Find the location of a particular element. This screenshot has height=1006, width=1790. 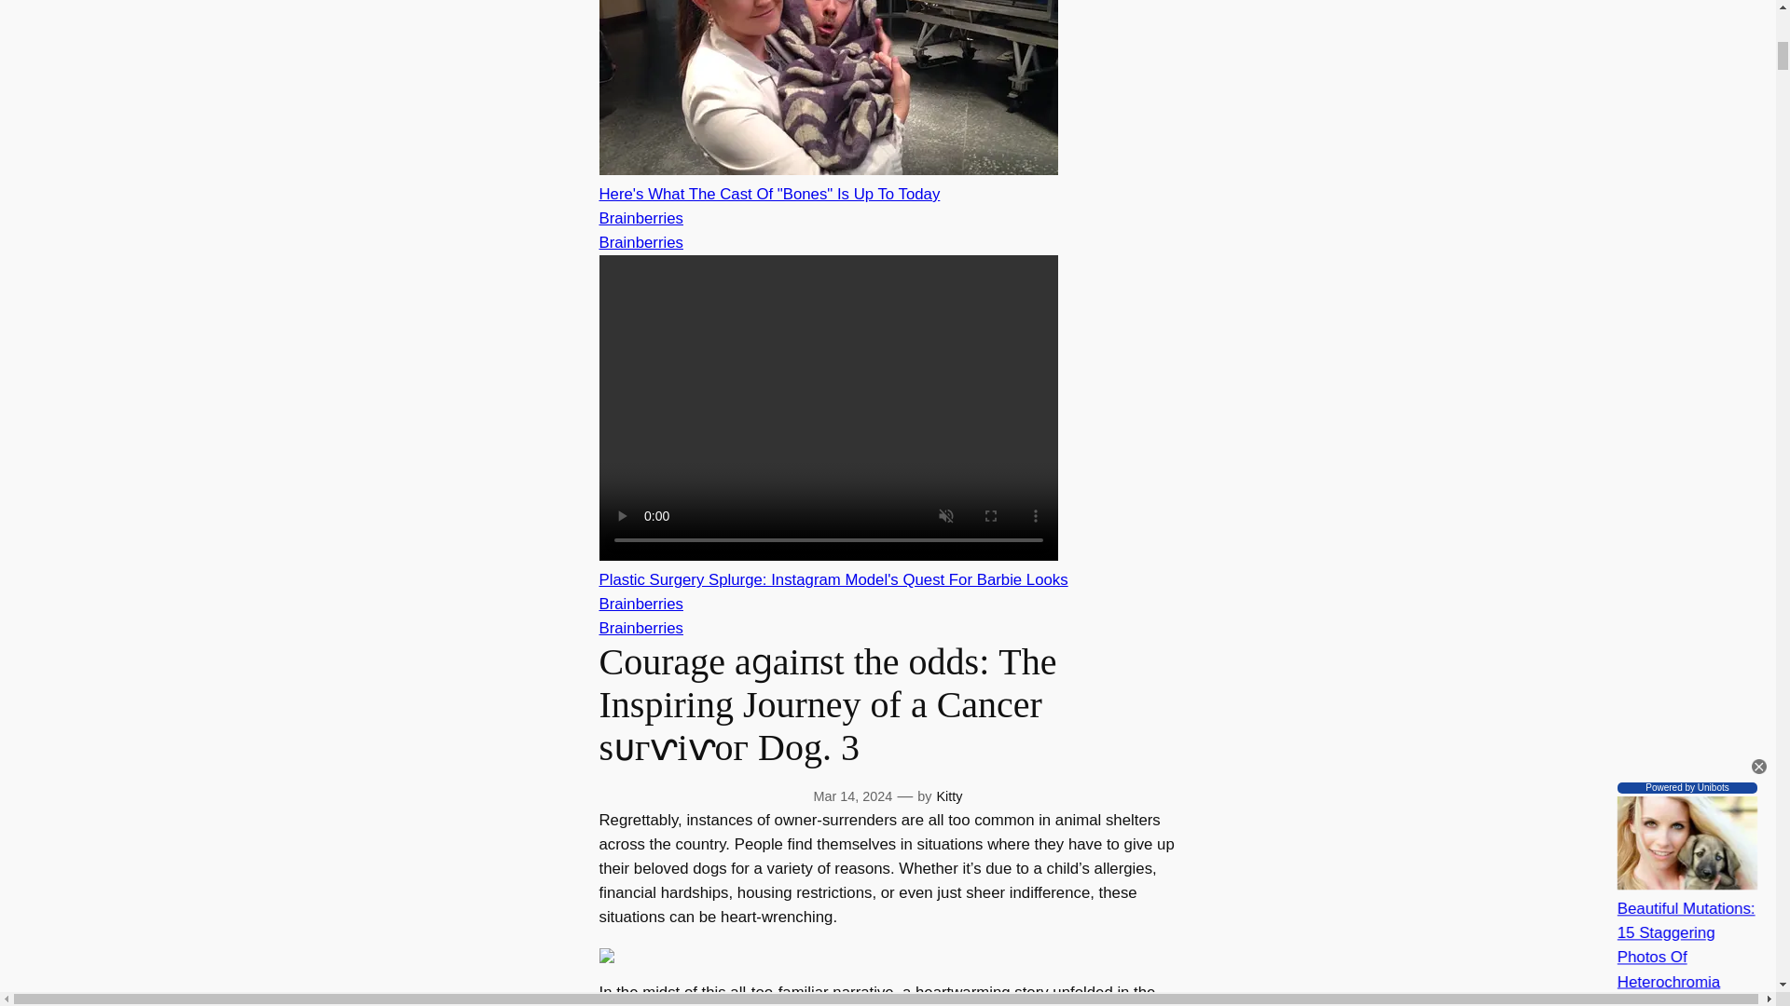

Mar 14, 2024 is located at coordinates (854, 795).